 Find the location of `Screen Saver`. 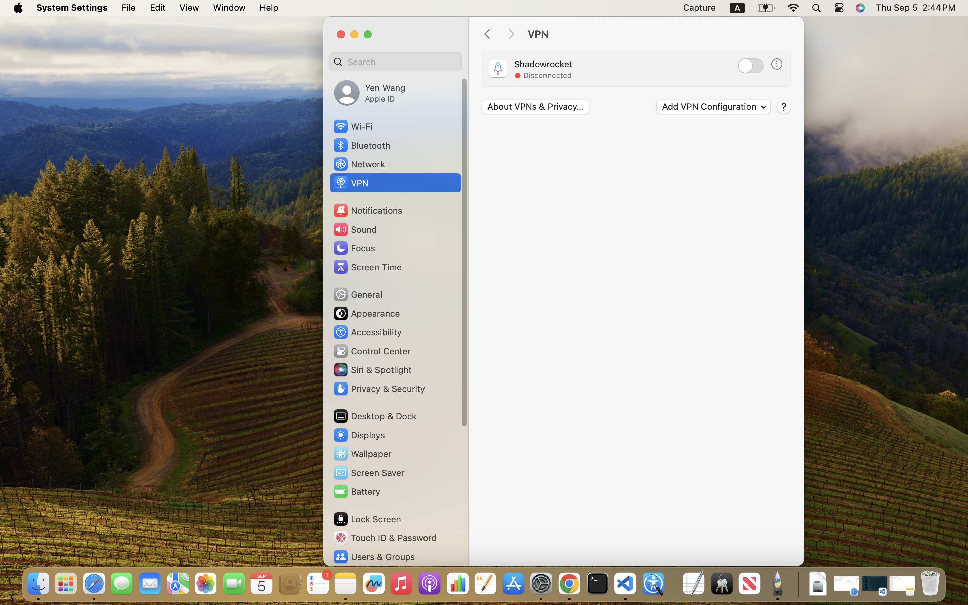

Screen Saver is located at coordinates (369, 473).